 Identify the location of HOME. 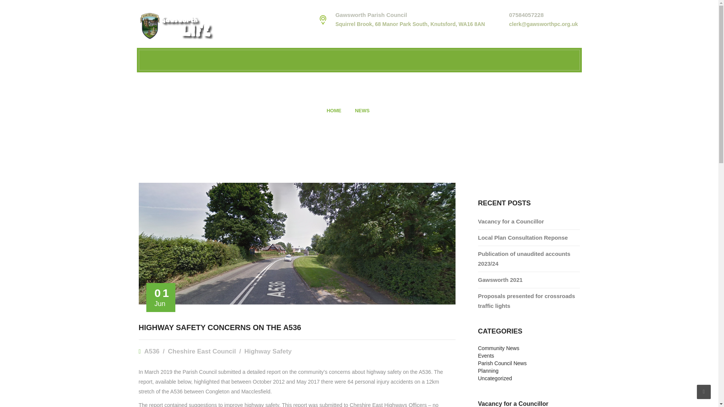
(333, 111).